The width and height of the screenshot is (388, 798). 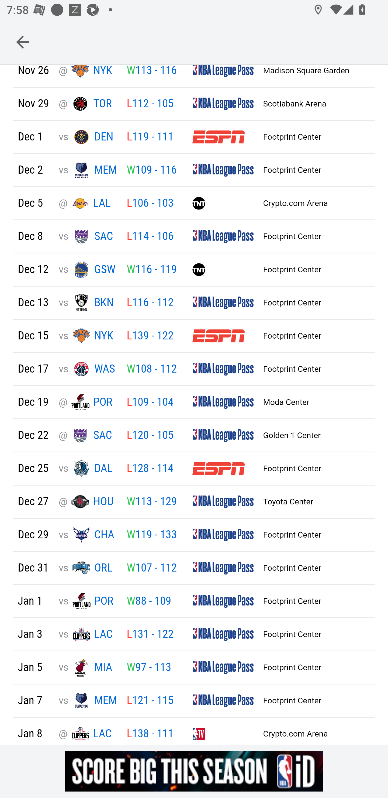 What do you see at coordinates (88, 403) in the screenshot?
I see `@ POR Logo POR @ POR Logo POR` at bounding box center [88, 403].